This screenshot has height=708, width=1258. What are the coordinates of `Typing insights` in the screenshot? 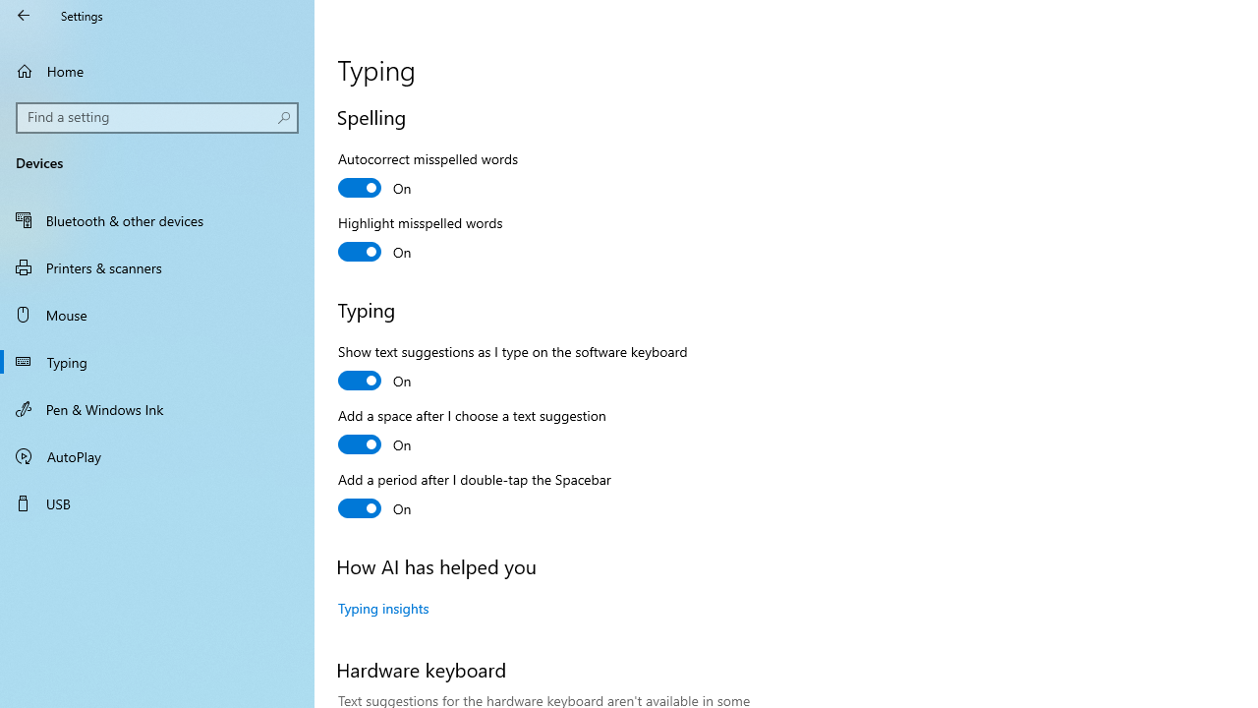 It's located at (383, 608).